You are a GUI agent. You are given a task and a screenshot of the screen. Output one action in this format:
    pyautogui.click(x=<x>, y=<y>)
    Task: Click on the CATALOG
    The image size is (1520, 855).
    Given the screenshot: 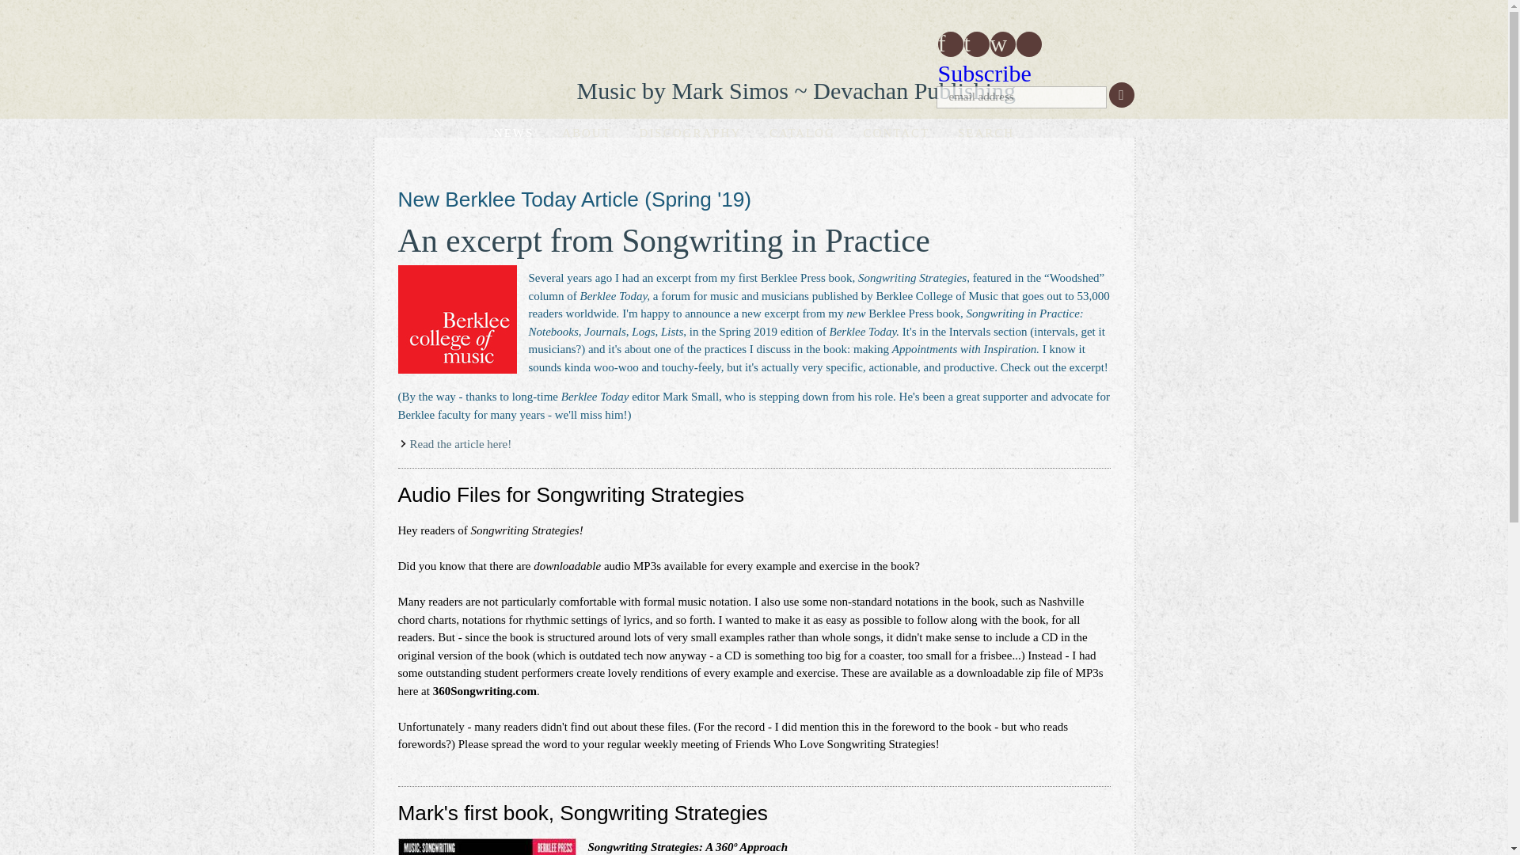 What is the action you would take?
    pyautogui.click(x=801, y=133)
    